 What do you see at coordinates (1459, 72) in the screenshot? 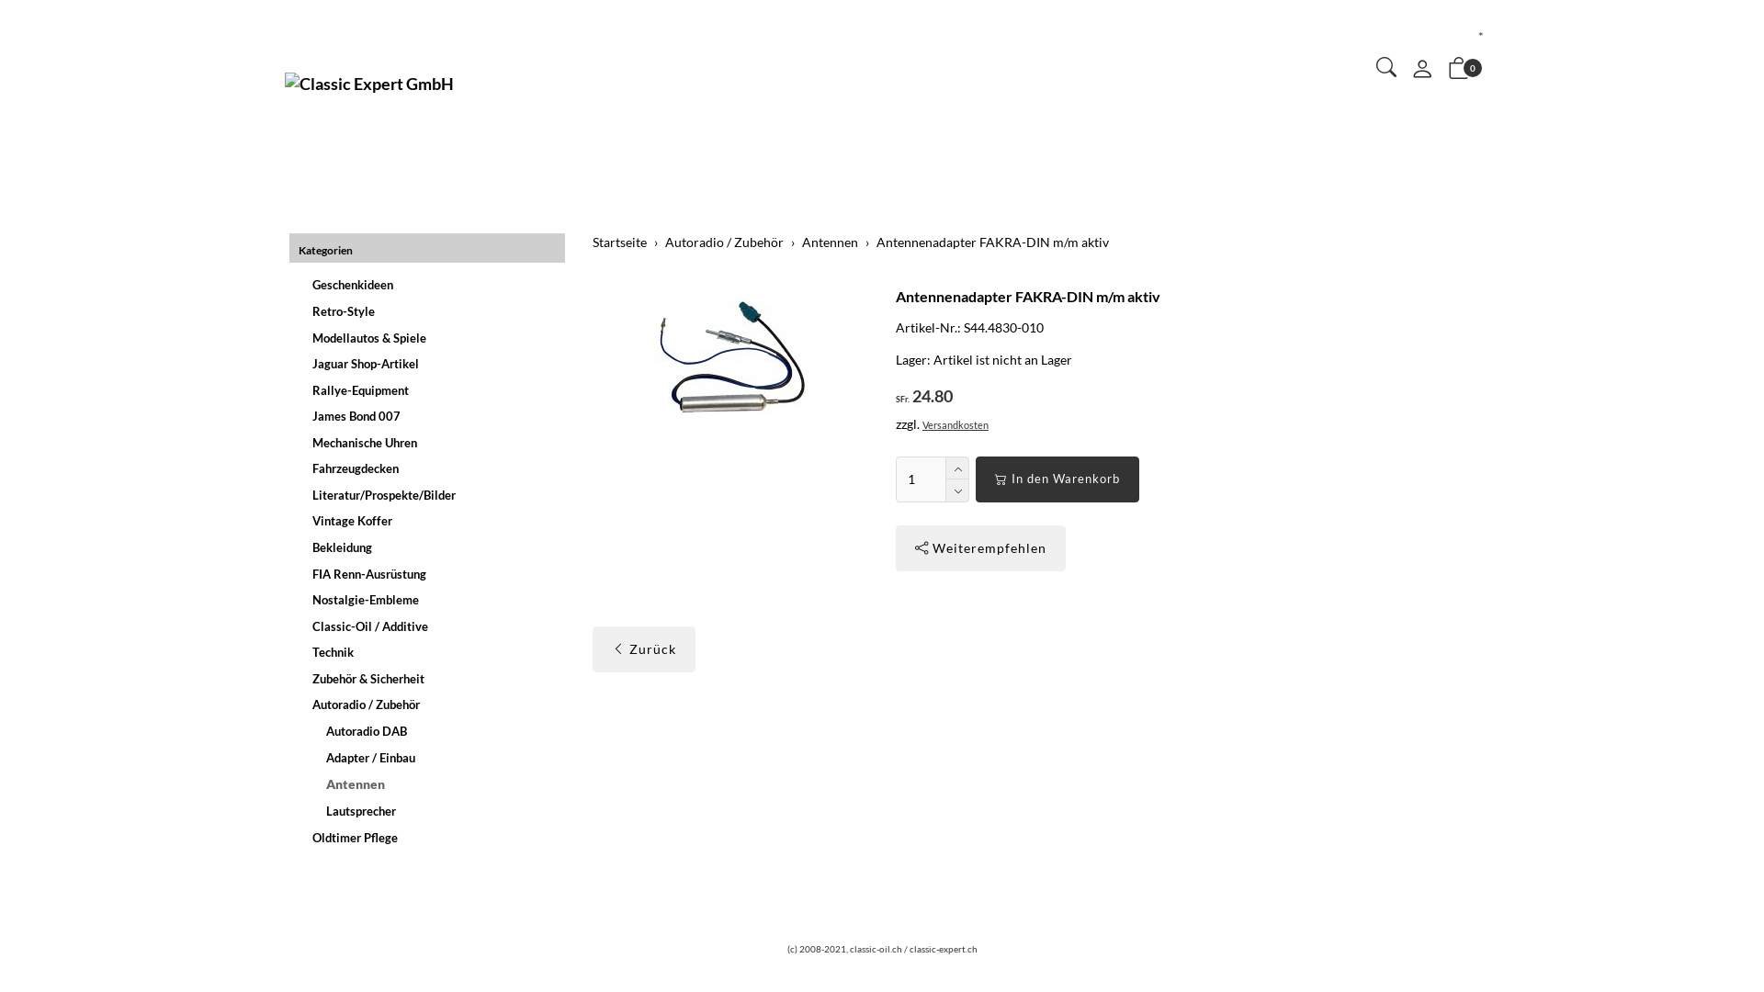
I see `0` at bounding box center [1459, 72].